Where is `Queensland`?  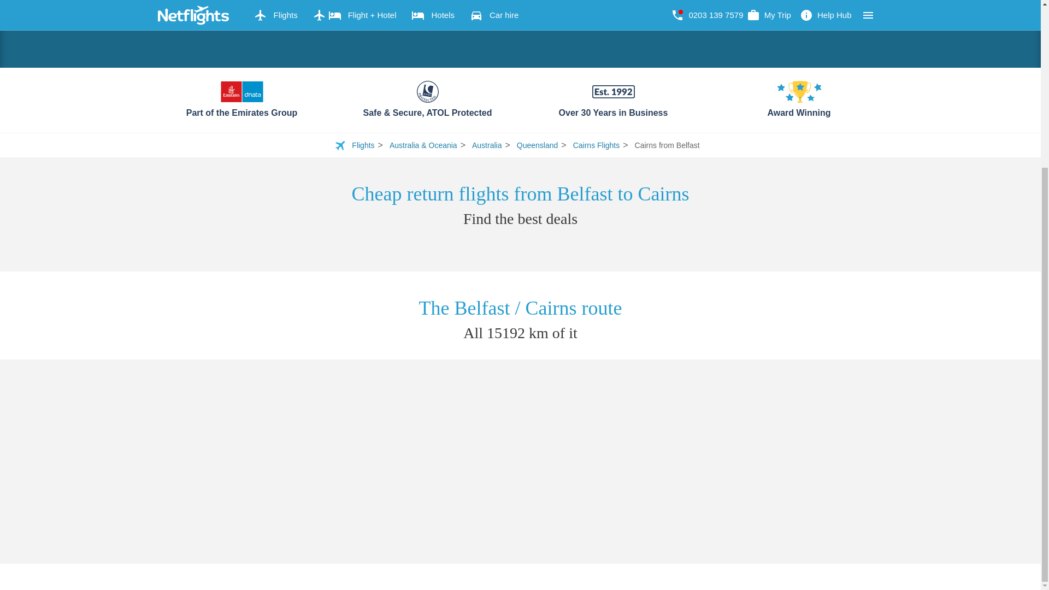
Queensland is located at coordinates (538, 145).